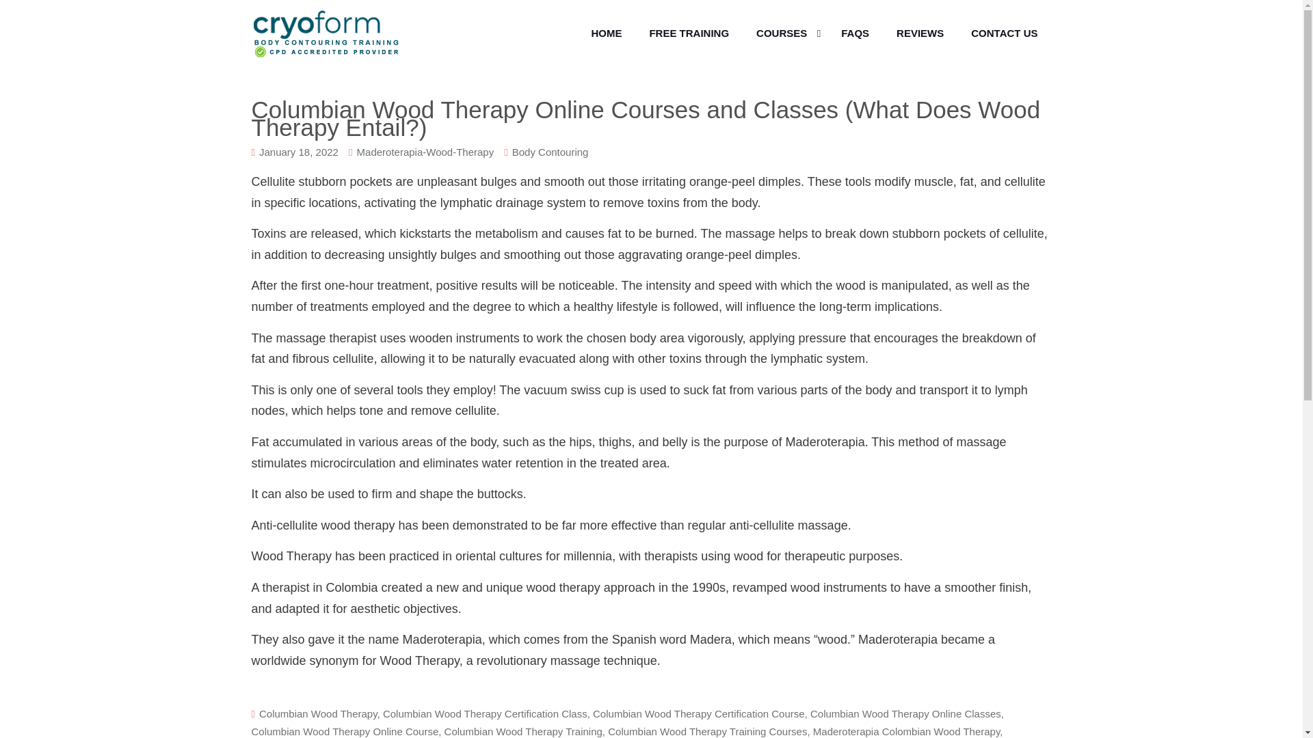 The height and width of the screenshot is (738, 1313). Describe the element at coordinates (550, 152) in the screenshot. I see `Body Contouring` at that location.